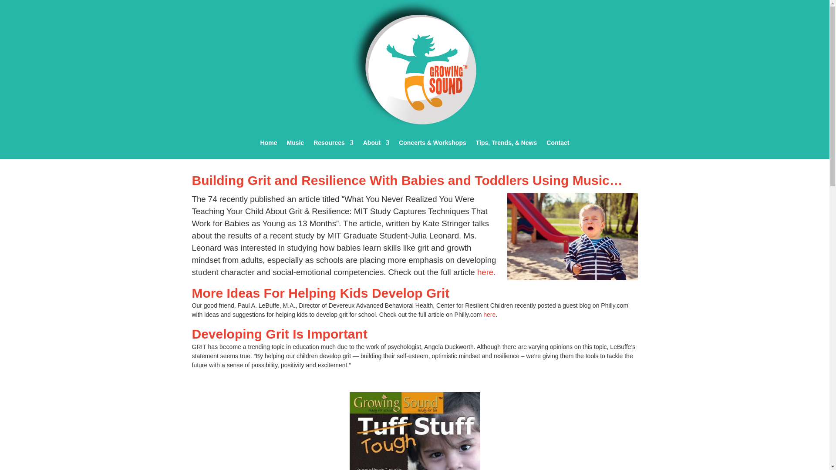 This screenshot has width=836, height=470. What do you see at coordinates (486, 272) in the screenshot?
I see `here.` at bounding box center [486, 272].